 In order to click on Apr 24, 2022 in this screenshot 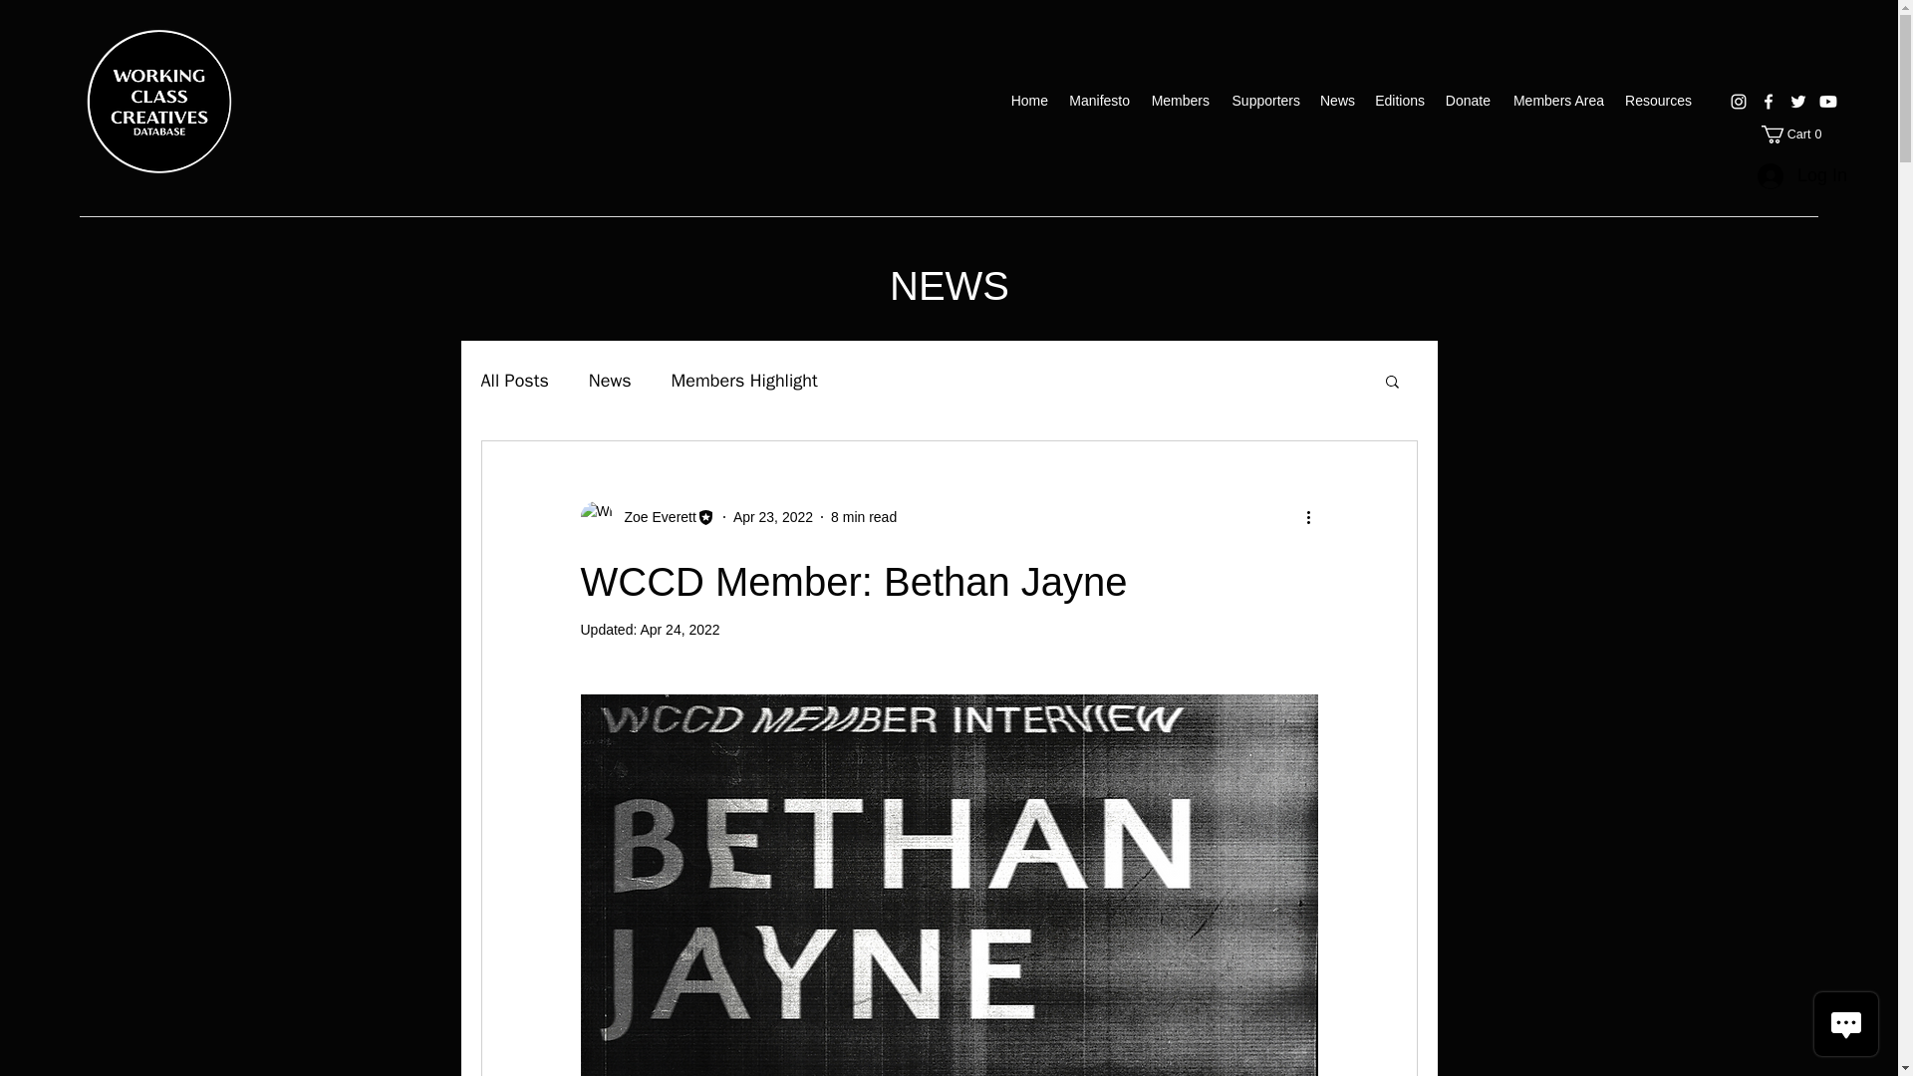, I will do `click(654, 516)`.